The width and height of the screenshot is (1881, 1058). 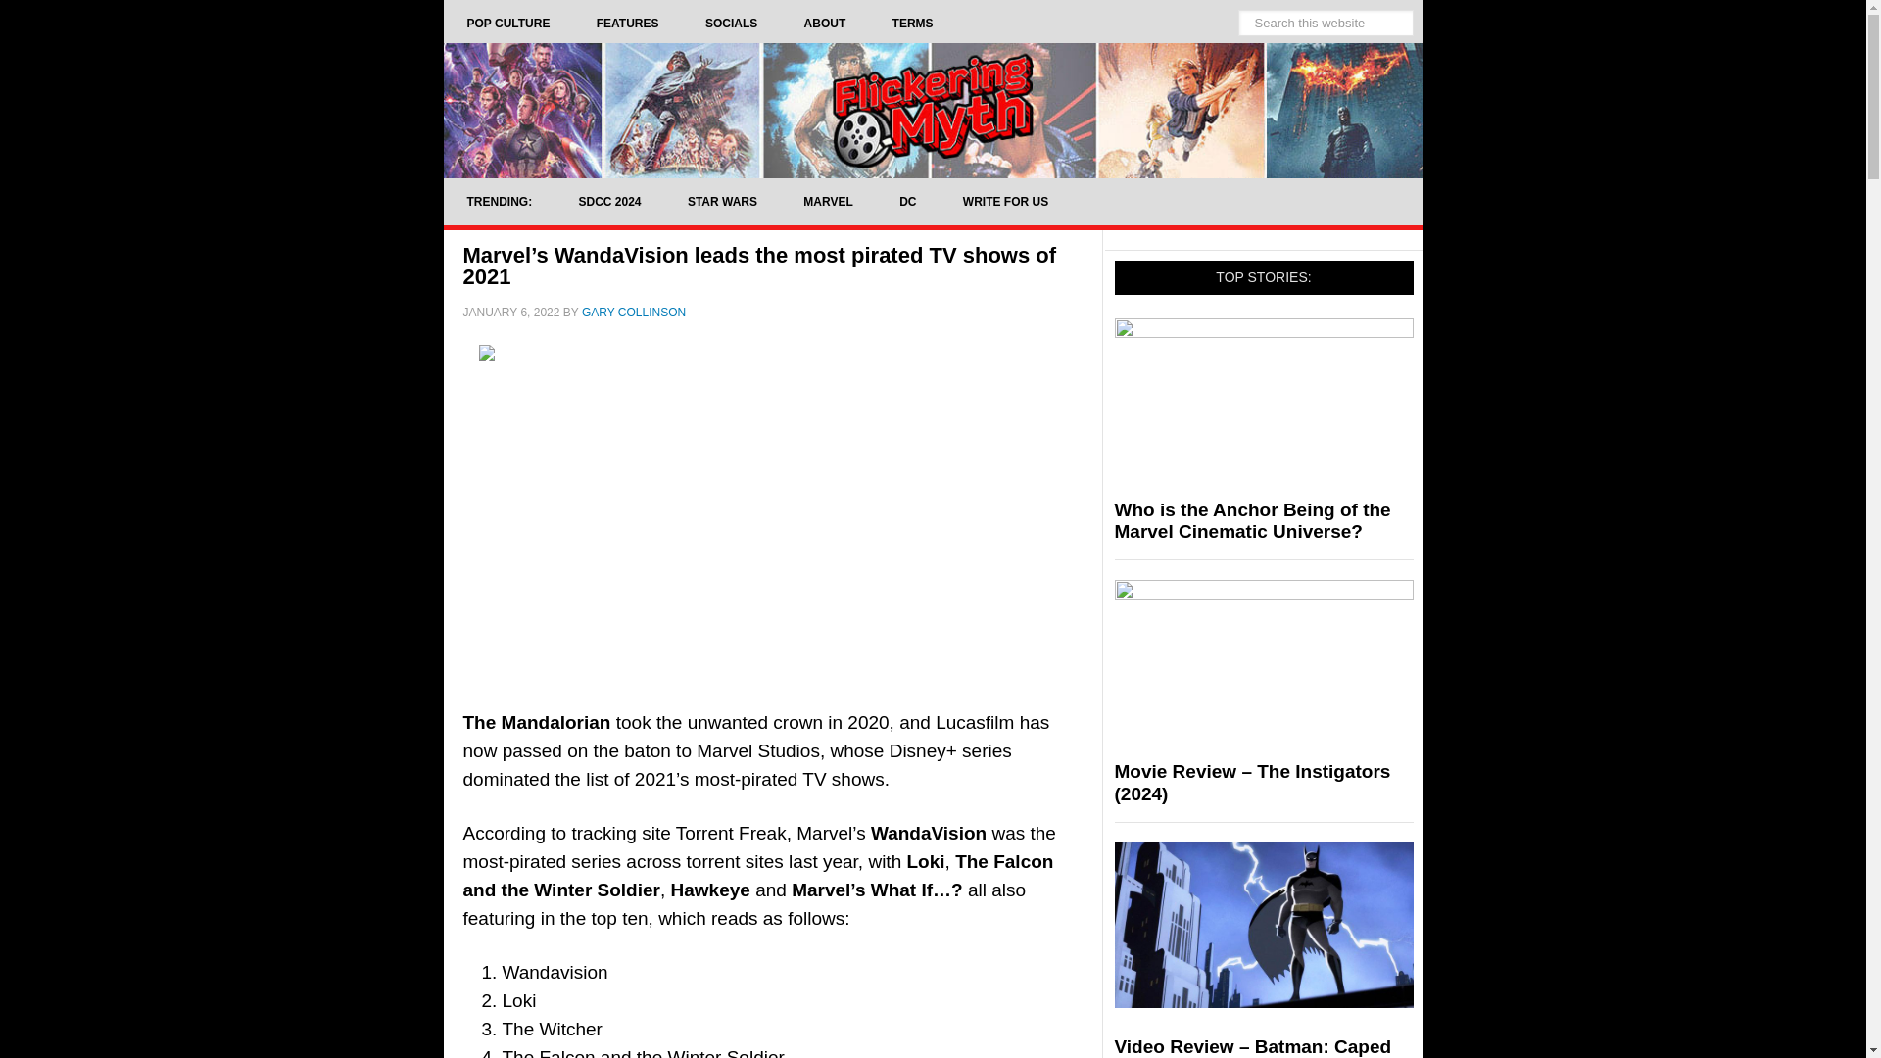 What do you see at coordinates (633, 313) in the screenshot?
I see `GARY COLLINSON` at bounding box center [633, 313].